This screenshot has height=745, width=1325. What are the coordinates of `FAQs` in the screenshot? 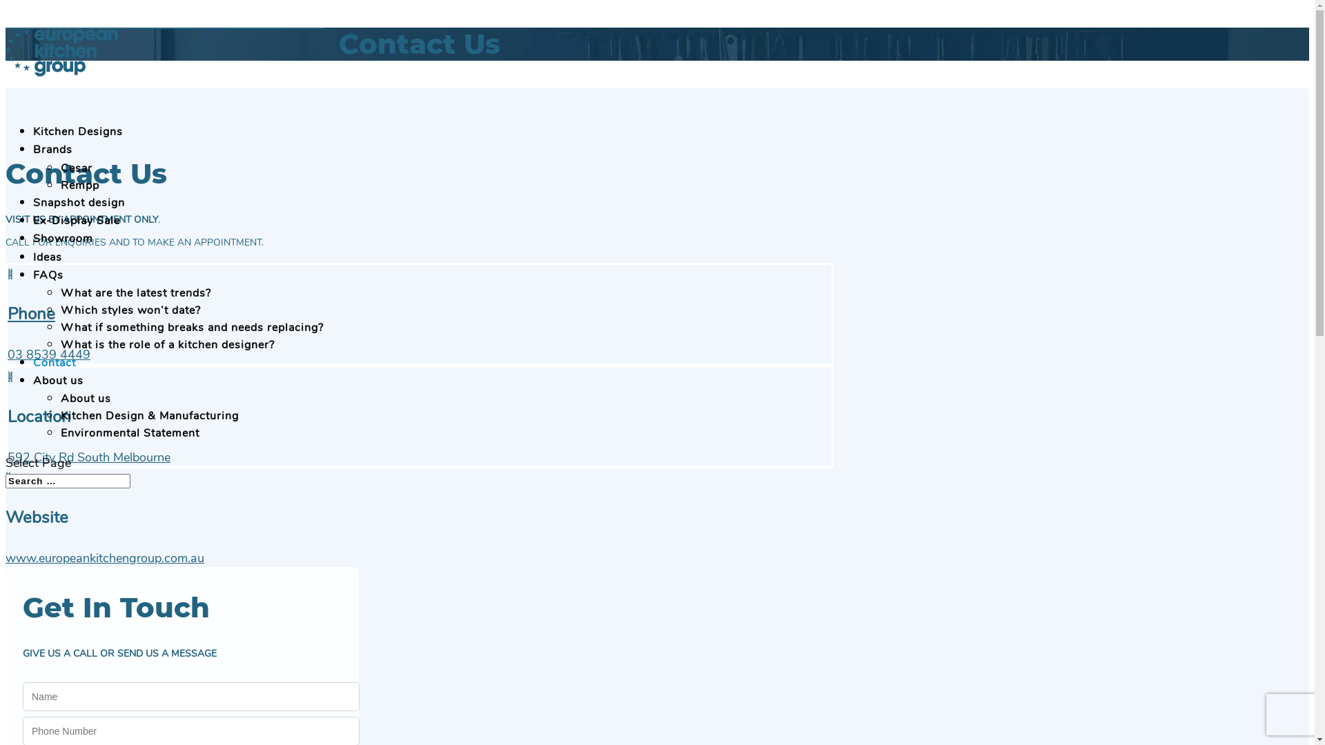 It's located at (48, 290).